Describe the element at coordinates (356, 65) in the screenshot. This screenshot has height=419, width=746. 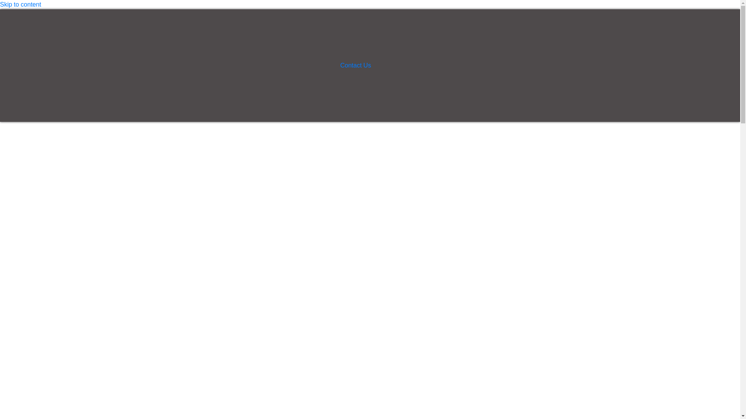
I see `Contact Us` at that location.